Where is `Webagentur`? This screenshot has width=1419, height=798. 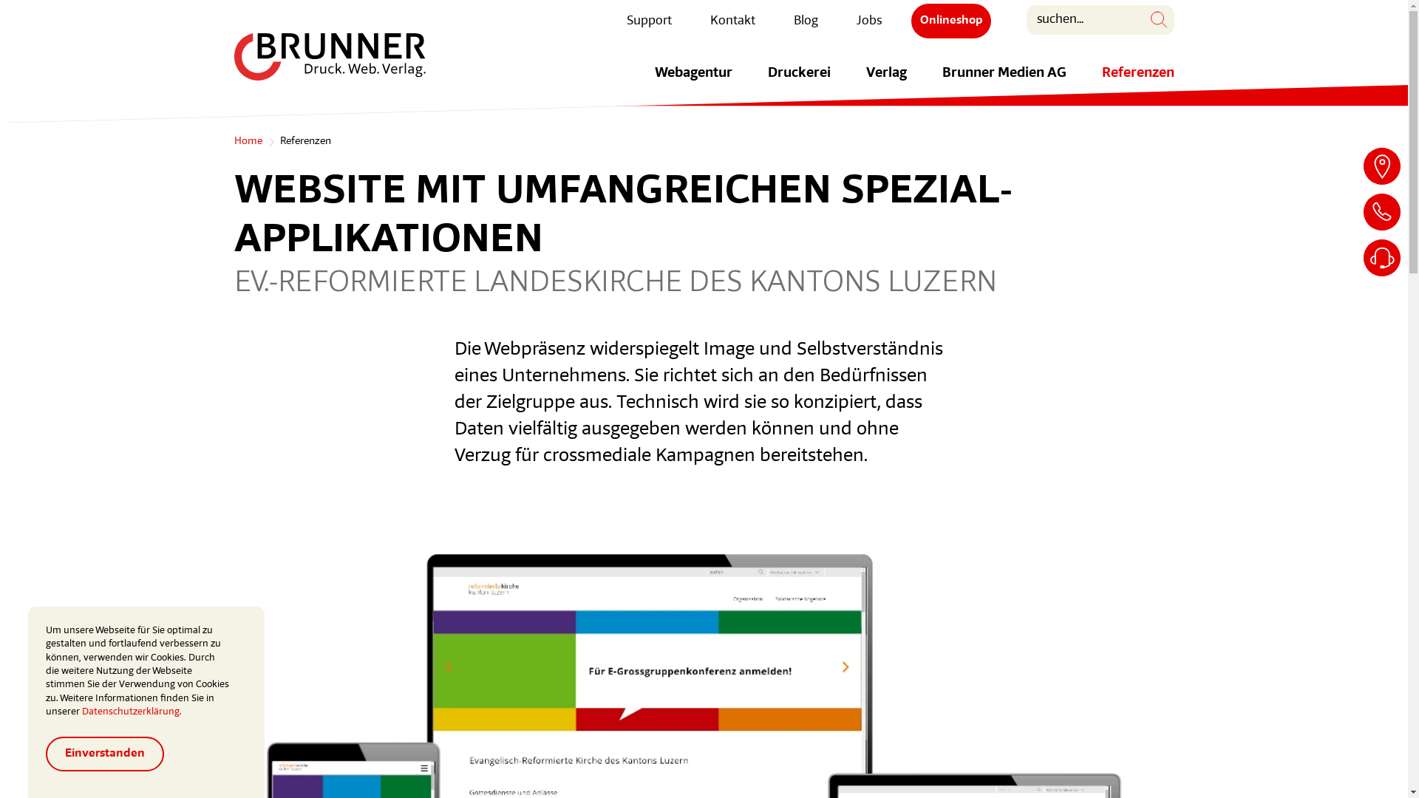 Webagentur is located at coordinates (693, 83).